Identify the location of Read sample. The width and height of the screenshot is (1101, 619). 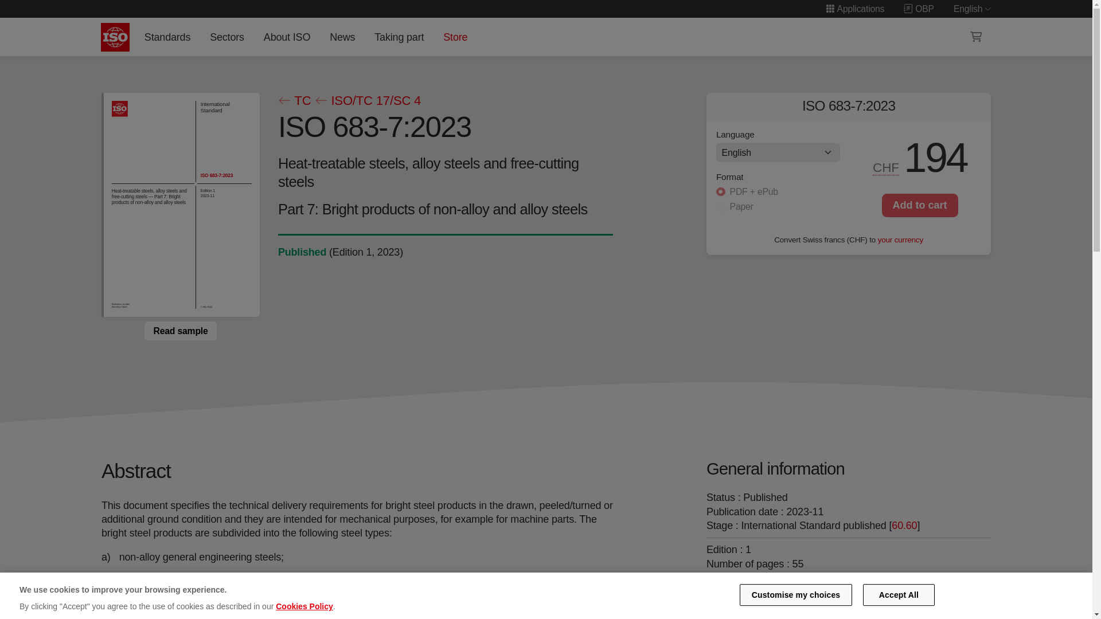
(180, 331).